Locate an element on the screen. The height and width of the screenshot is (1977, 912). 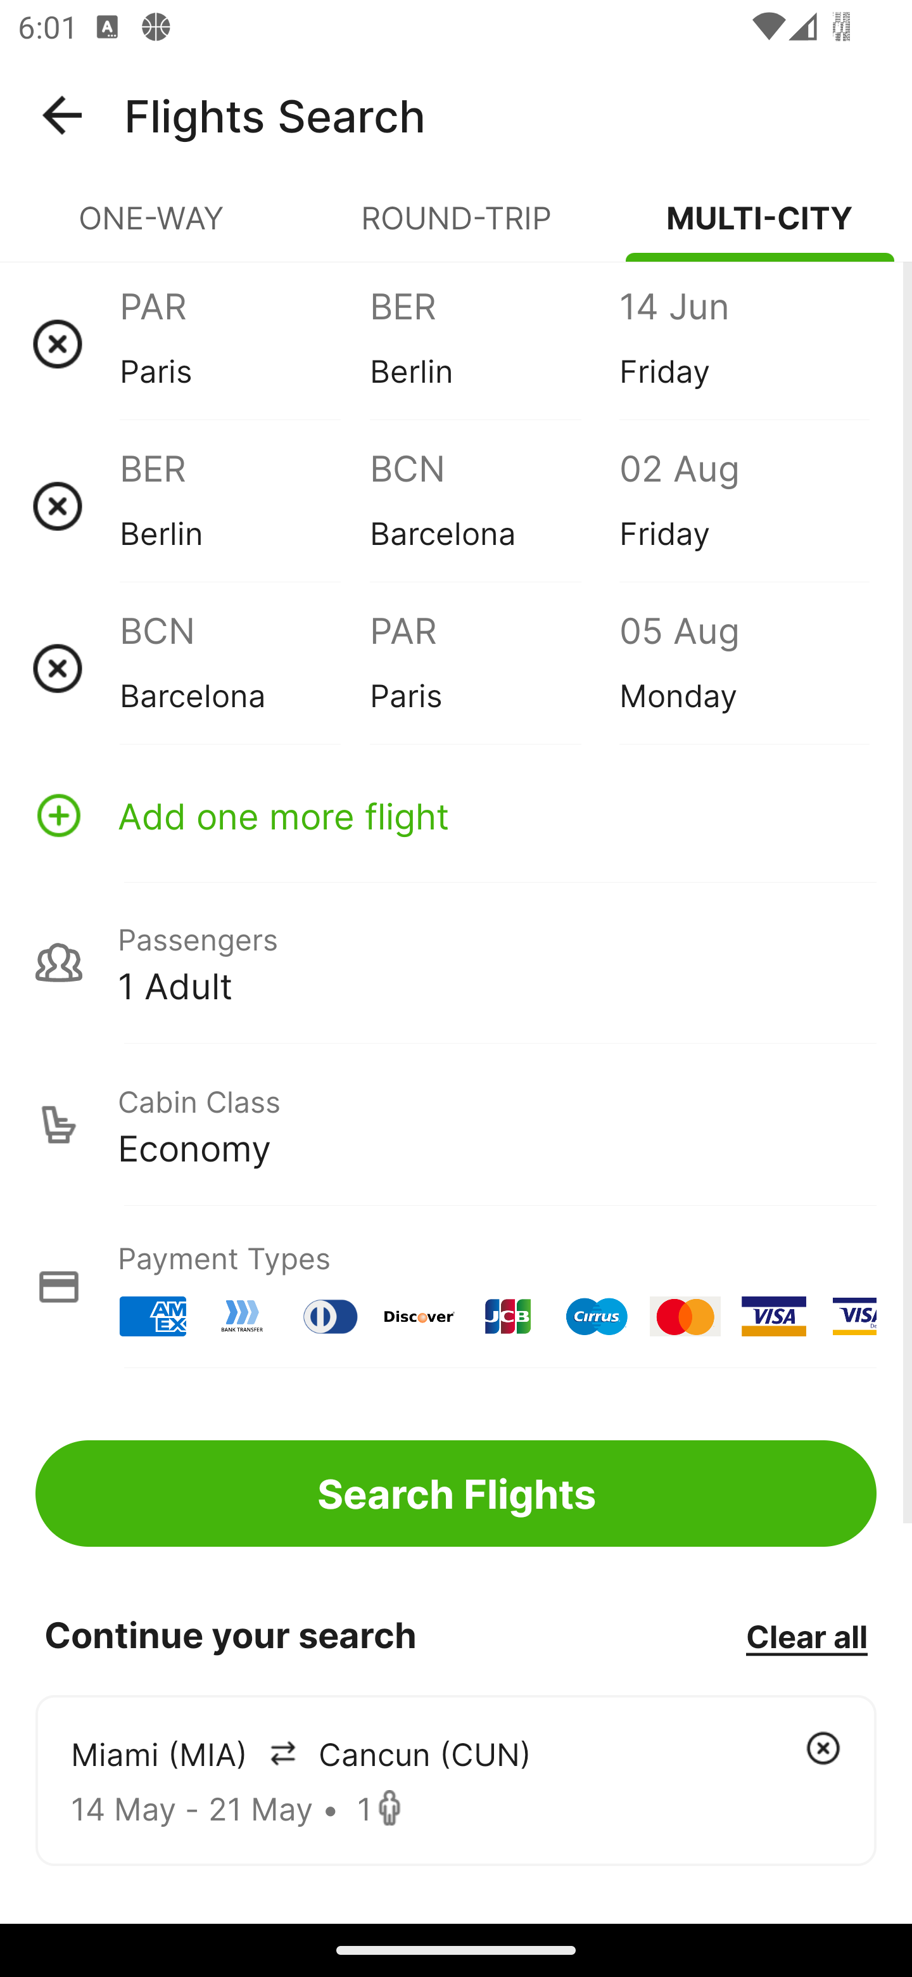
ONE-WAY is located at coordinates (152, 228).